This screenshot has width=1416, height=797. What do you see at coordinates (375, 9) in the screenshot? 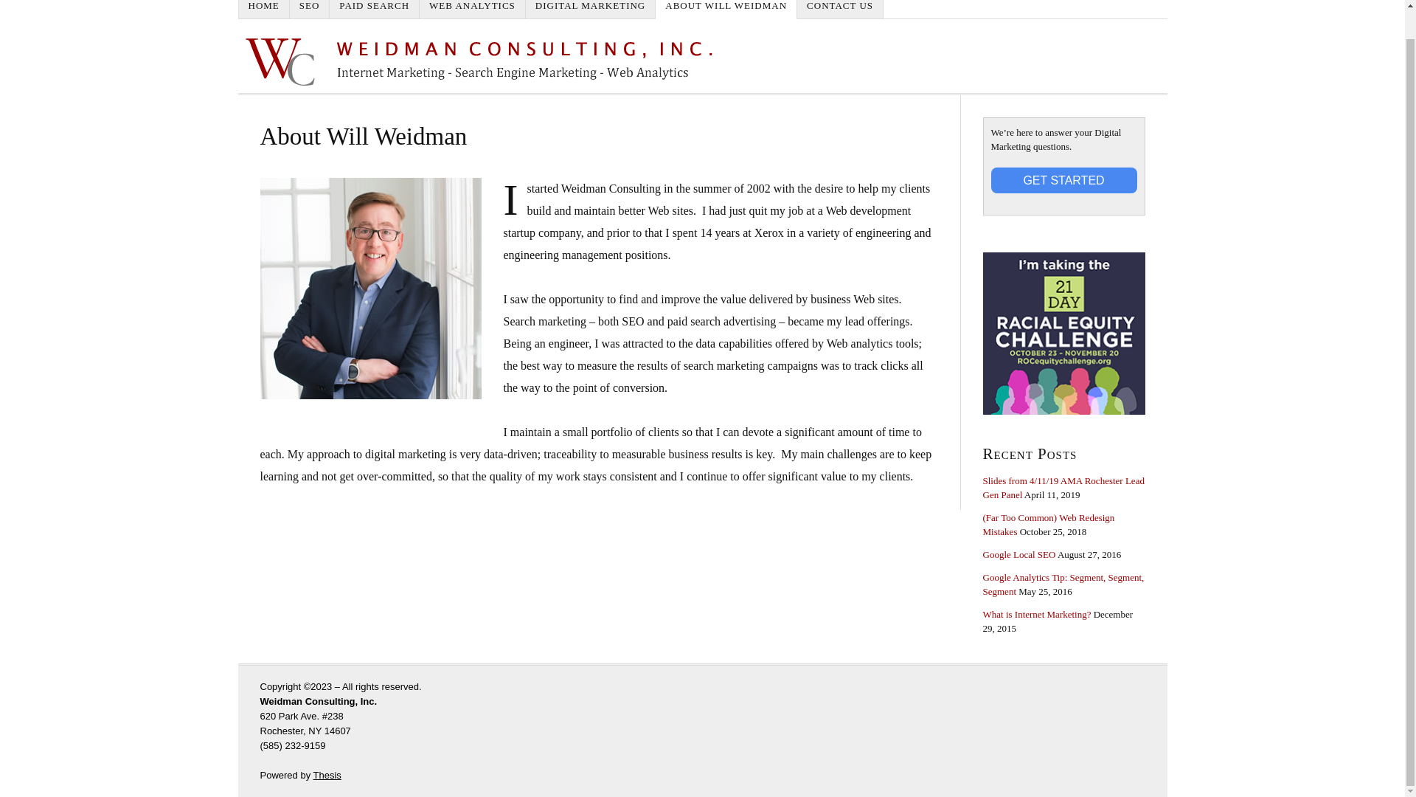
I see `PAID SEARCH` at bounding box center [375, 9].